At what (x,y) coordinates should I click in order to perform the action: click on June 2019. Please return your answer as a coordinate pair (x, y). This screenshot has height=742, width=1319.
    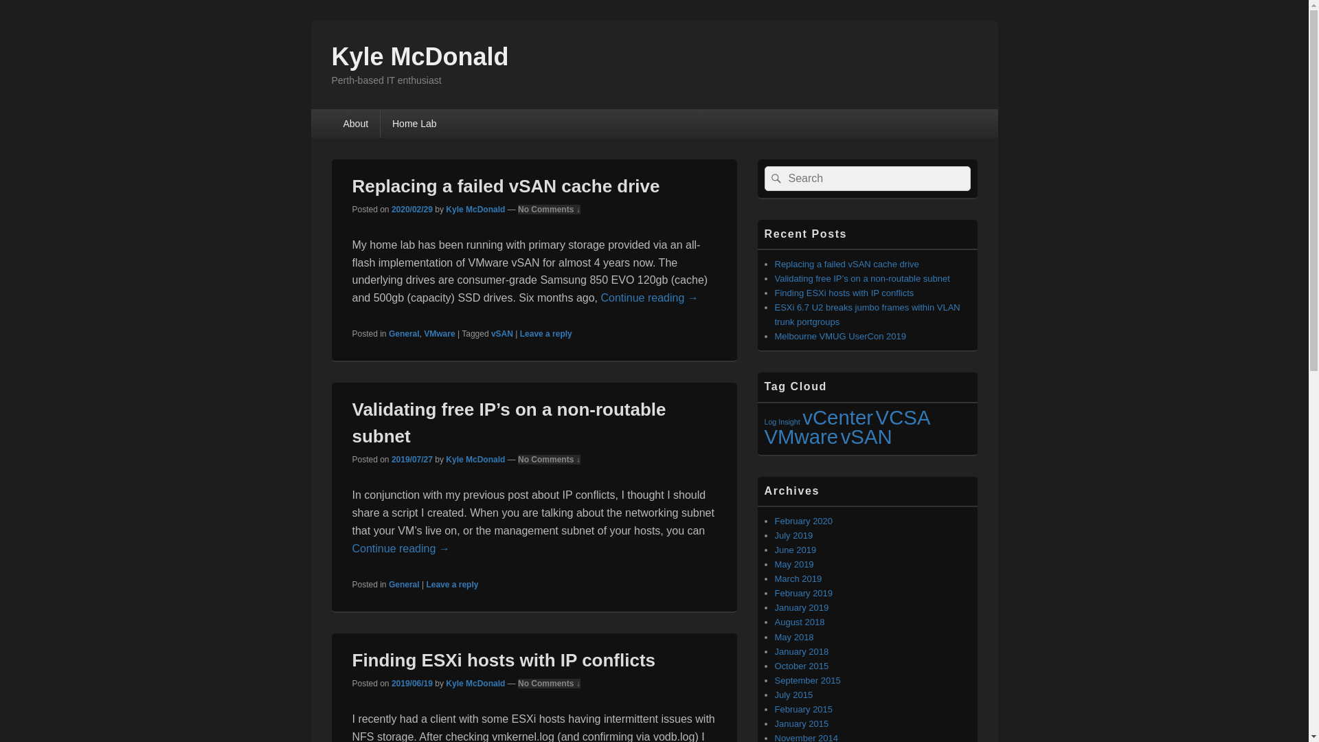
    Looking at the image, I should click on (796, 550).